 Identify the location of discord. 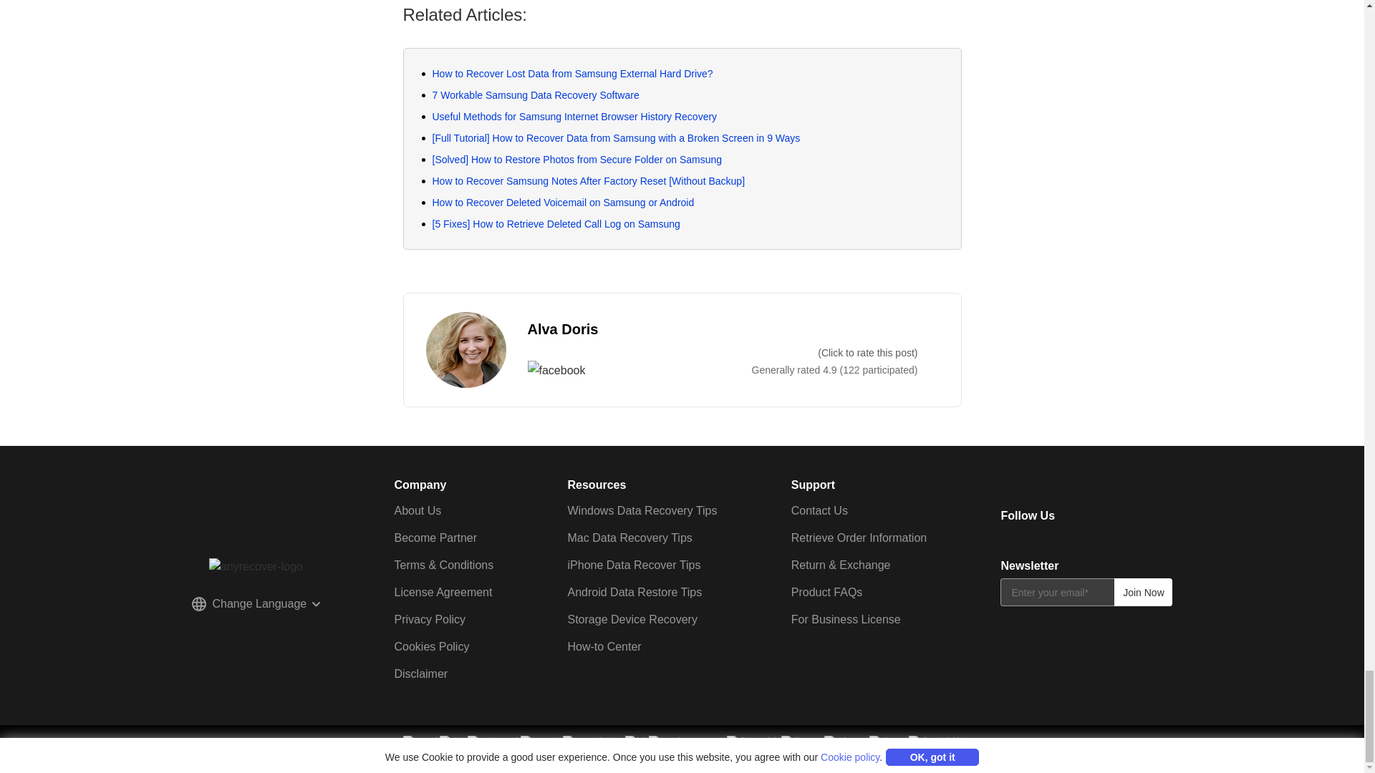
(1163, 517).